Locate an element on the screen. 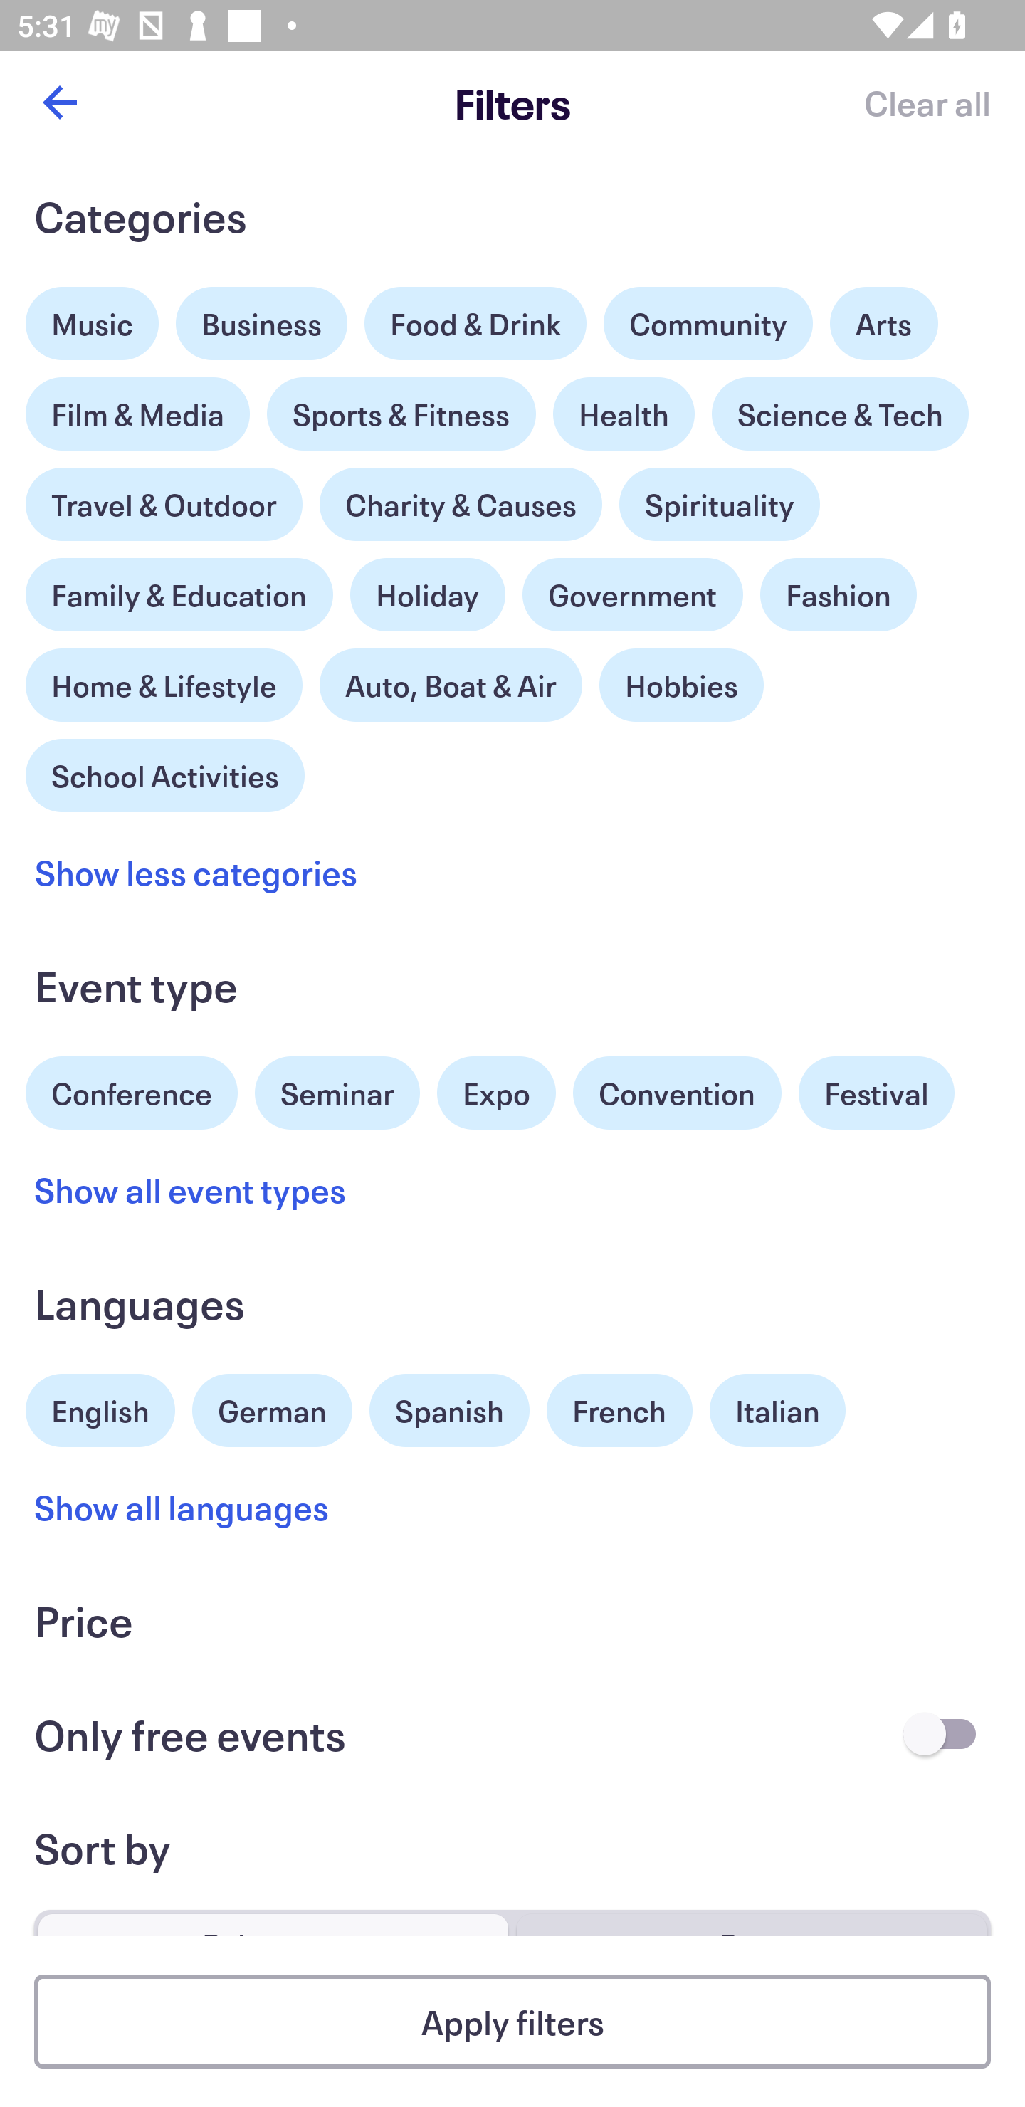 Image resolution: width=1025 pixels, height=2107 pixels. Arts is located at coordinates (884, 317).